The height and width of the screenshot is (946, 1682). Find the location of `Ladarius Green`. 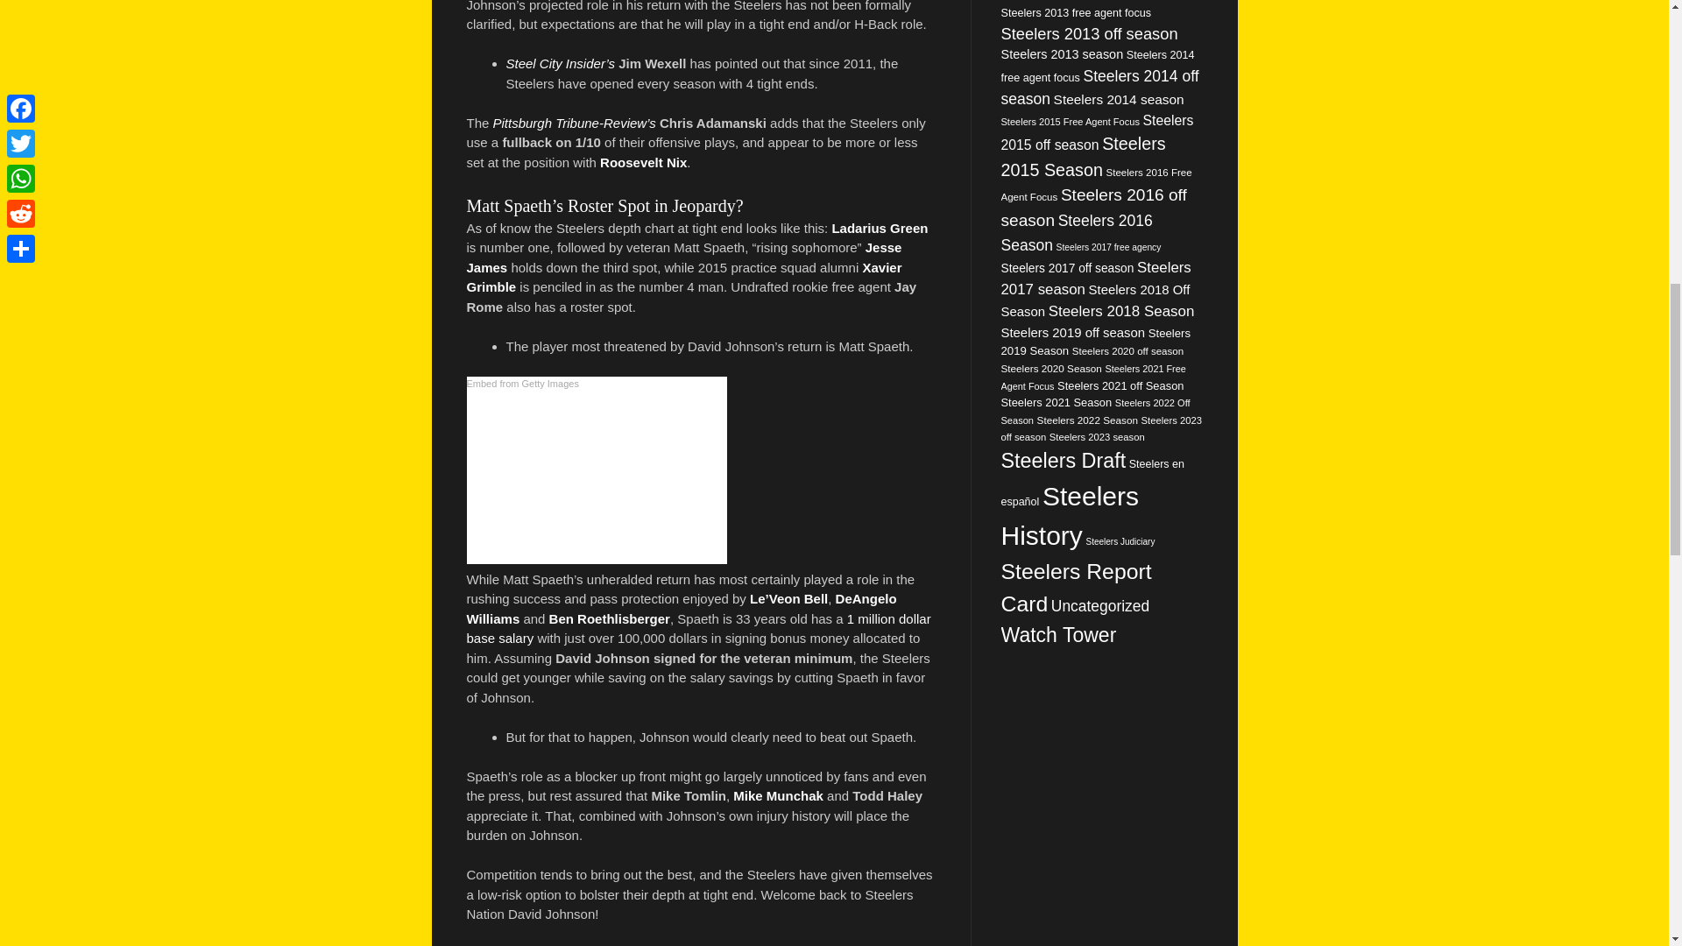

Ladarius Green is located at coordinates (880, 228).